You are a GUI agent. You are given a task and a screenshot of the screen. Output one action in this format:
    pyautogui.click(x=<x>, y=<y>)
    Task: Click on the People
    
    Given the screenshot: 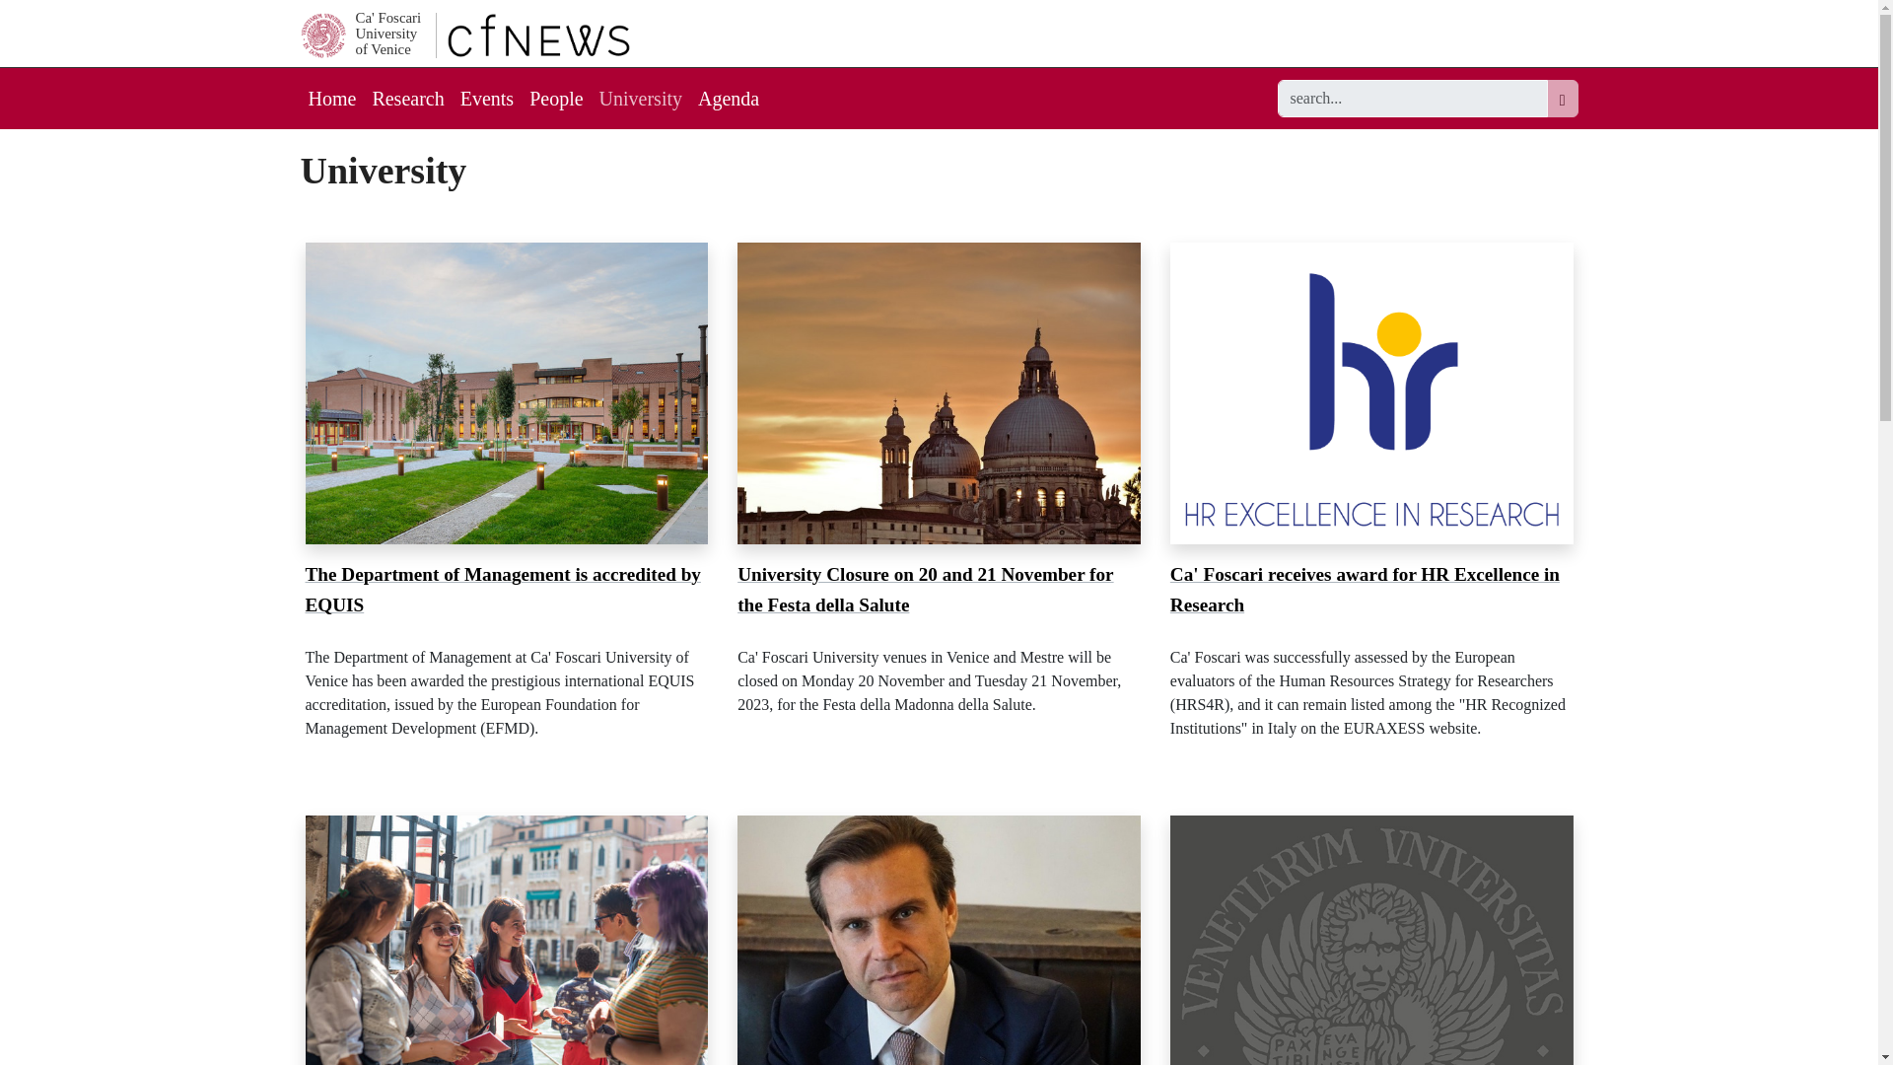 What is the action you would take?
    pyautogui.click(x=487, y=99)
    